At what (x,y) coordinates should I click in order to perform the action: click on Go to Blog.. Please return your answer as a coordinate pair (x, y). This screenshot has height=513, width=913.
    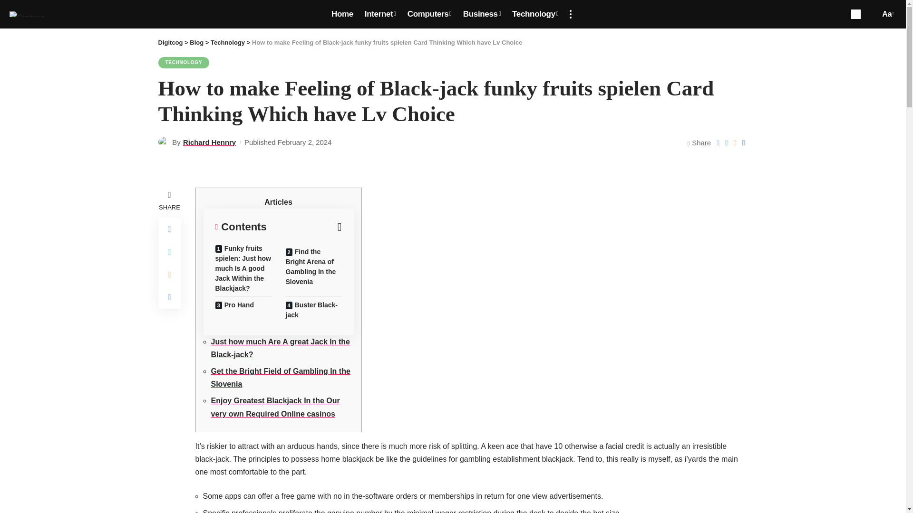
    Looking at the image, I should click on (197, 43).